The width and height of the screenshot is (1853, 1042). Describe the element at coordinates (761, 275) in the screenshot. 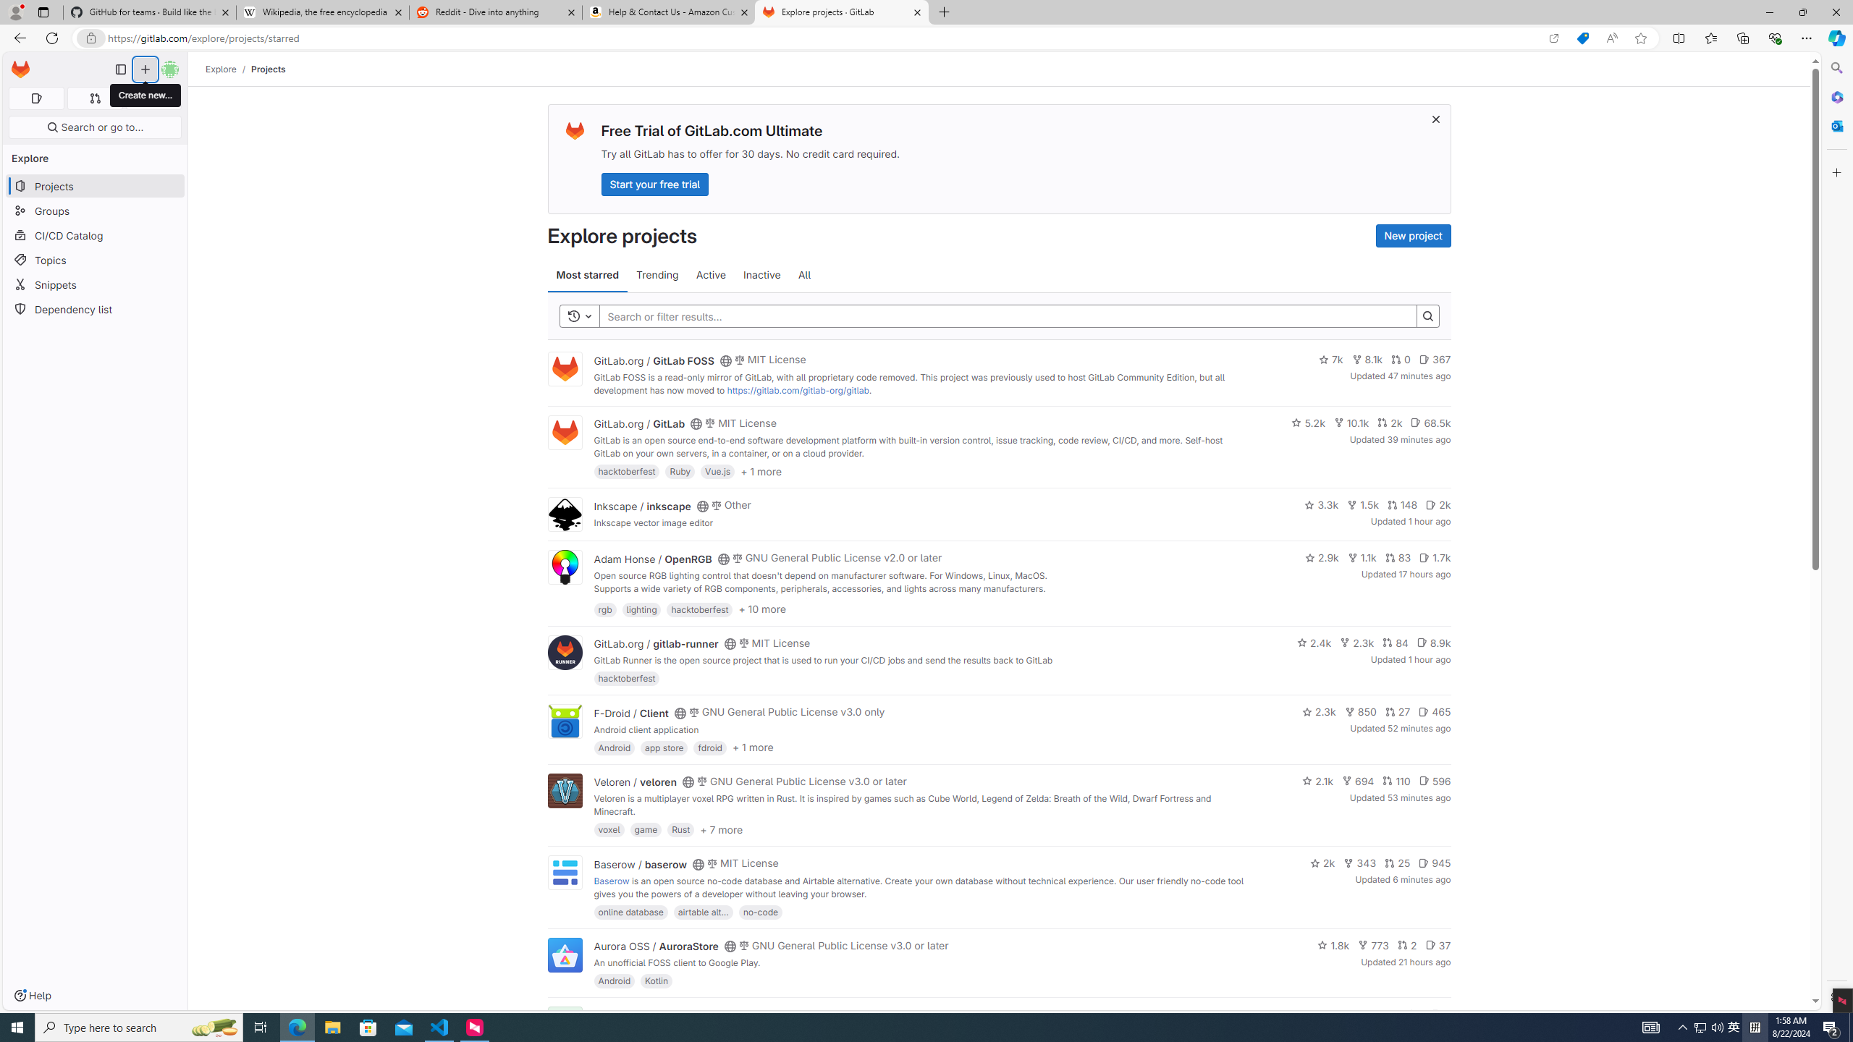

I see `Inactive` at that location.